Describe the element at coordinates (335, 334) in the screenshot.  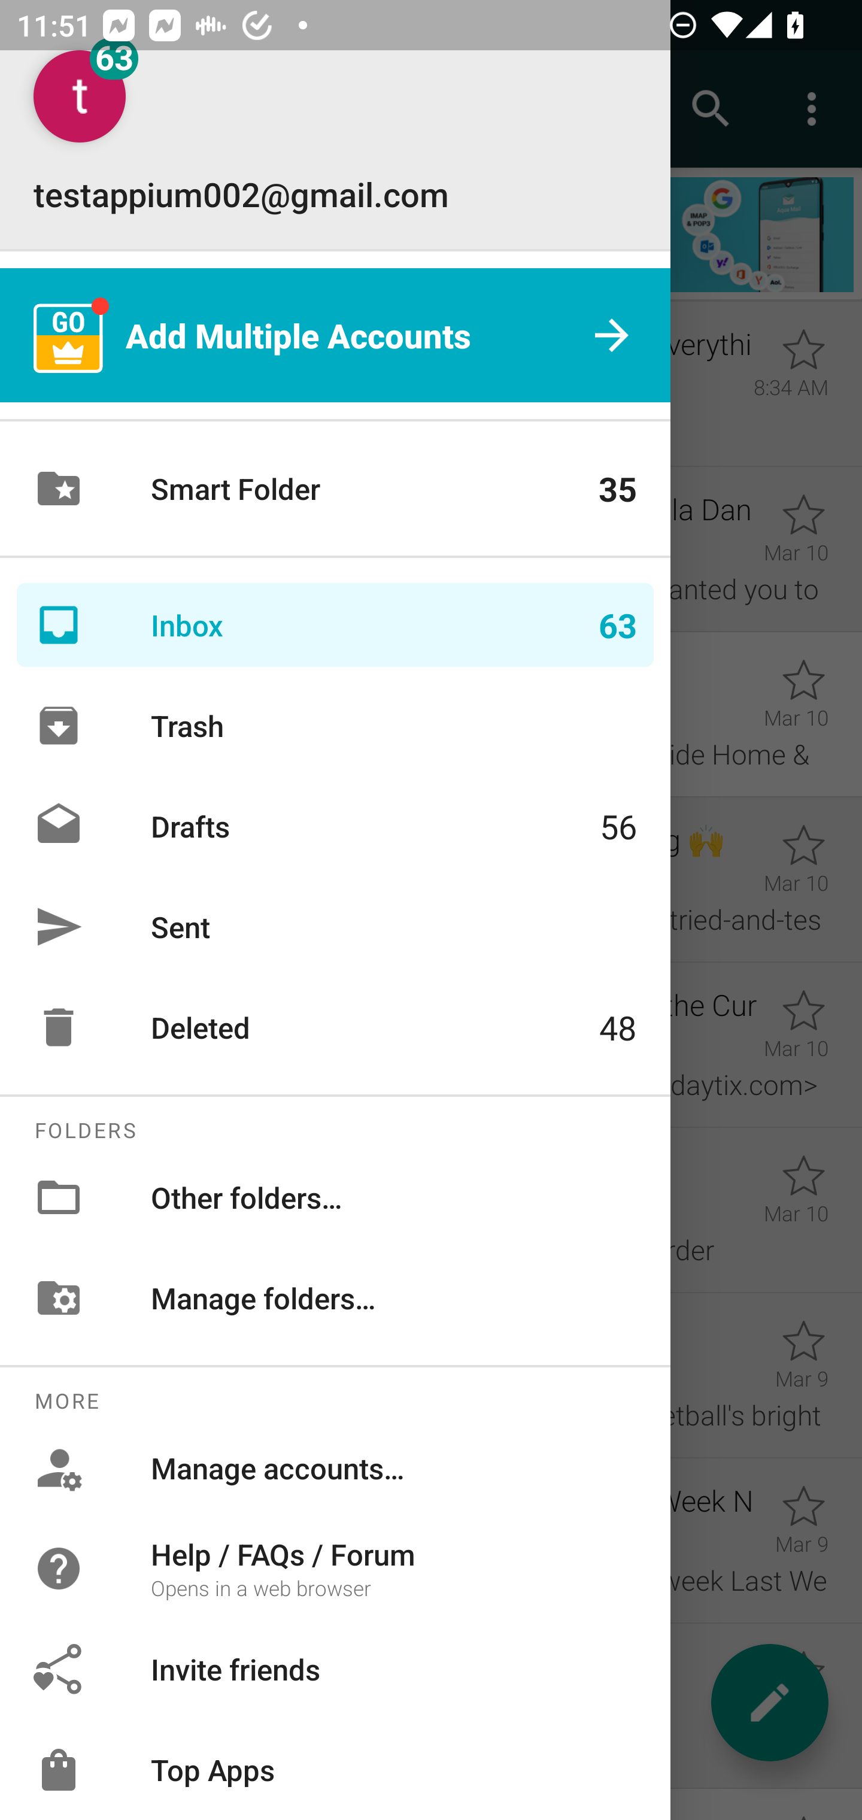
I see `Add Multiple Accounts` at that location.